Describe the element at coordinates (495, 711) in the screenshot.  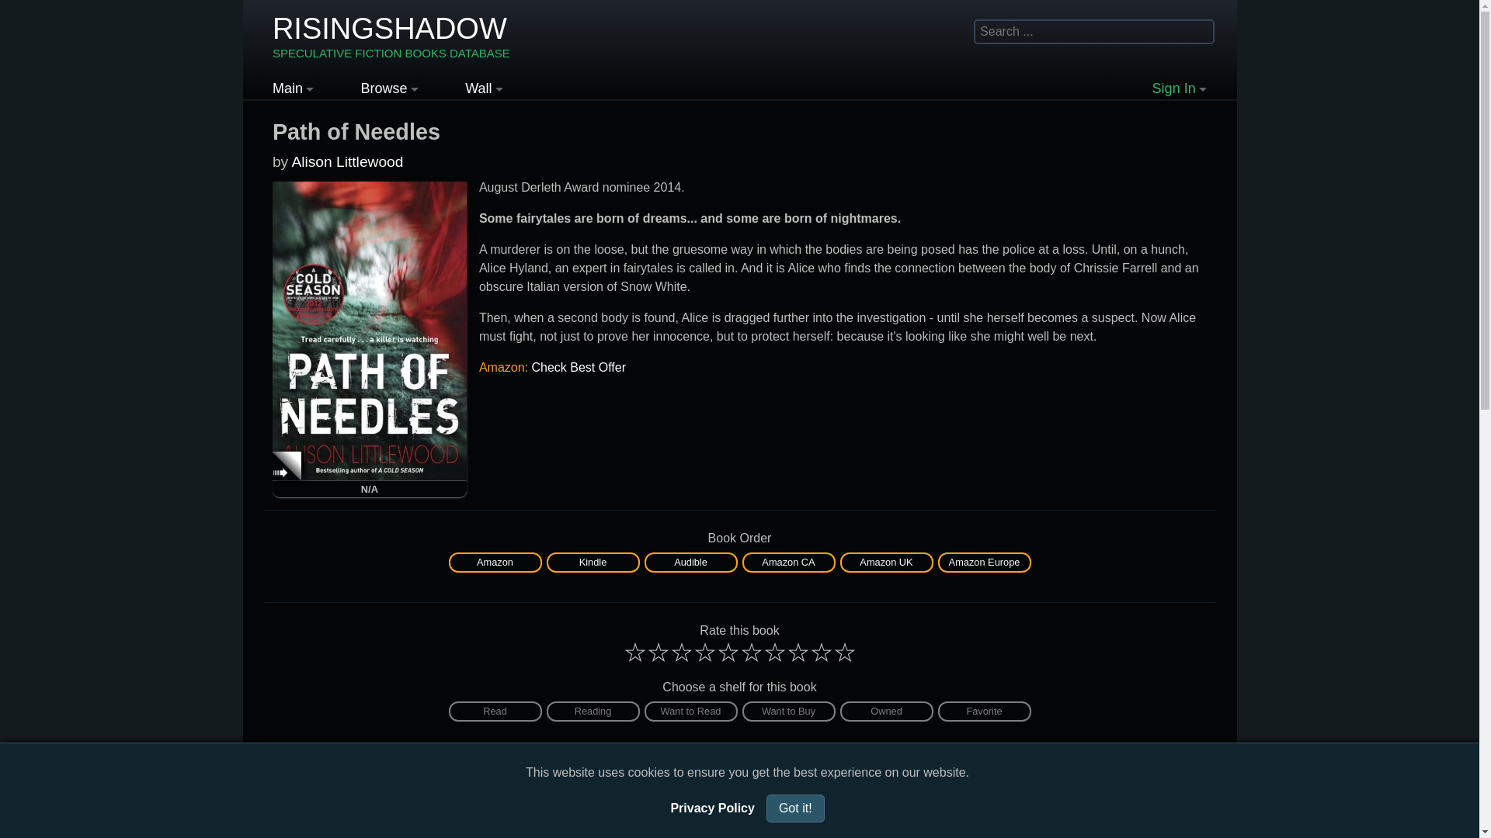
I see `Want to Buy` at that location.